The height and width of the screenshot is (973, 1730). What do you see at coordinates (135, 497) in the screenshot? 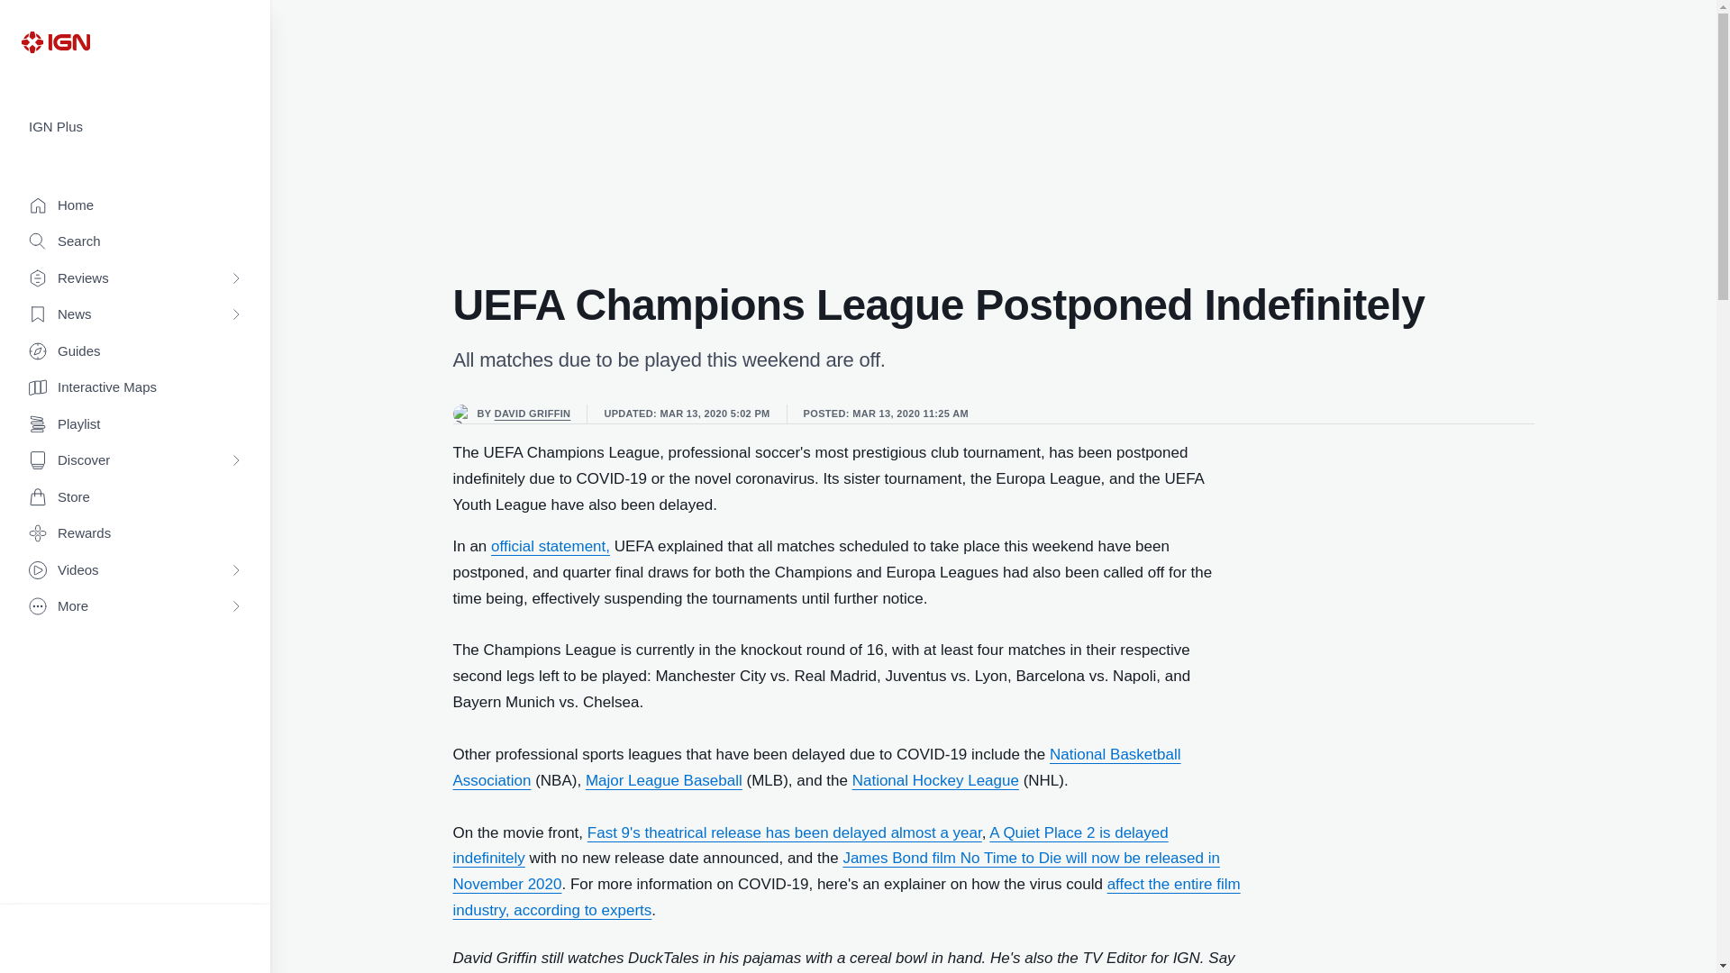
I see `Store` at bounding box center [135, 497].